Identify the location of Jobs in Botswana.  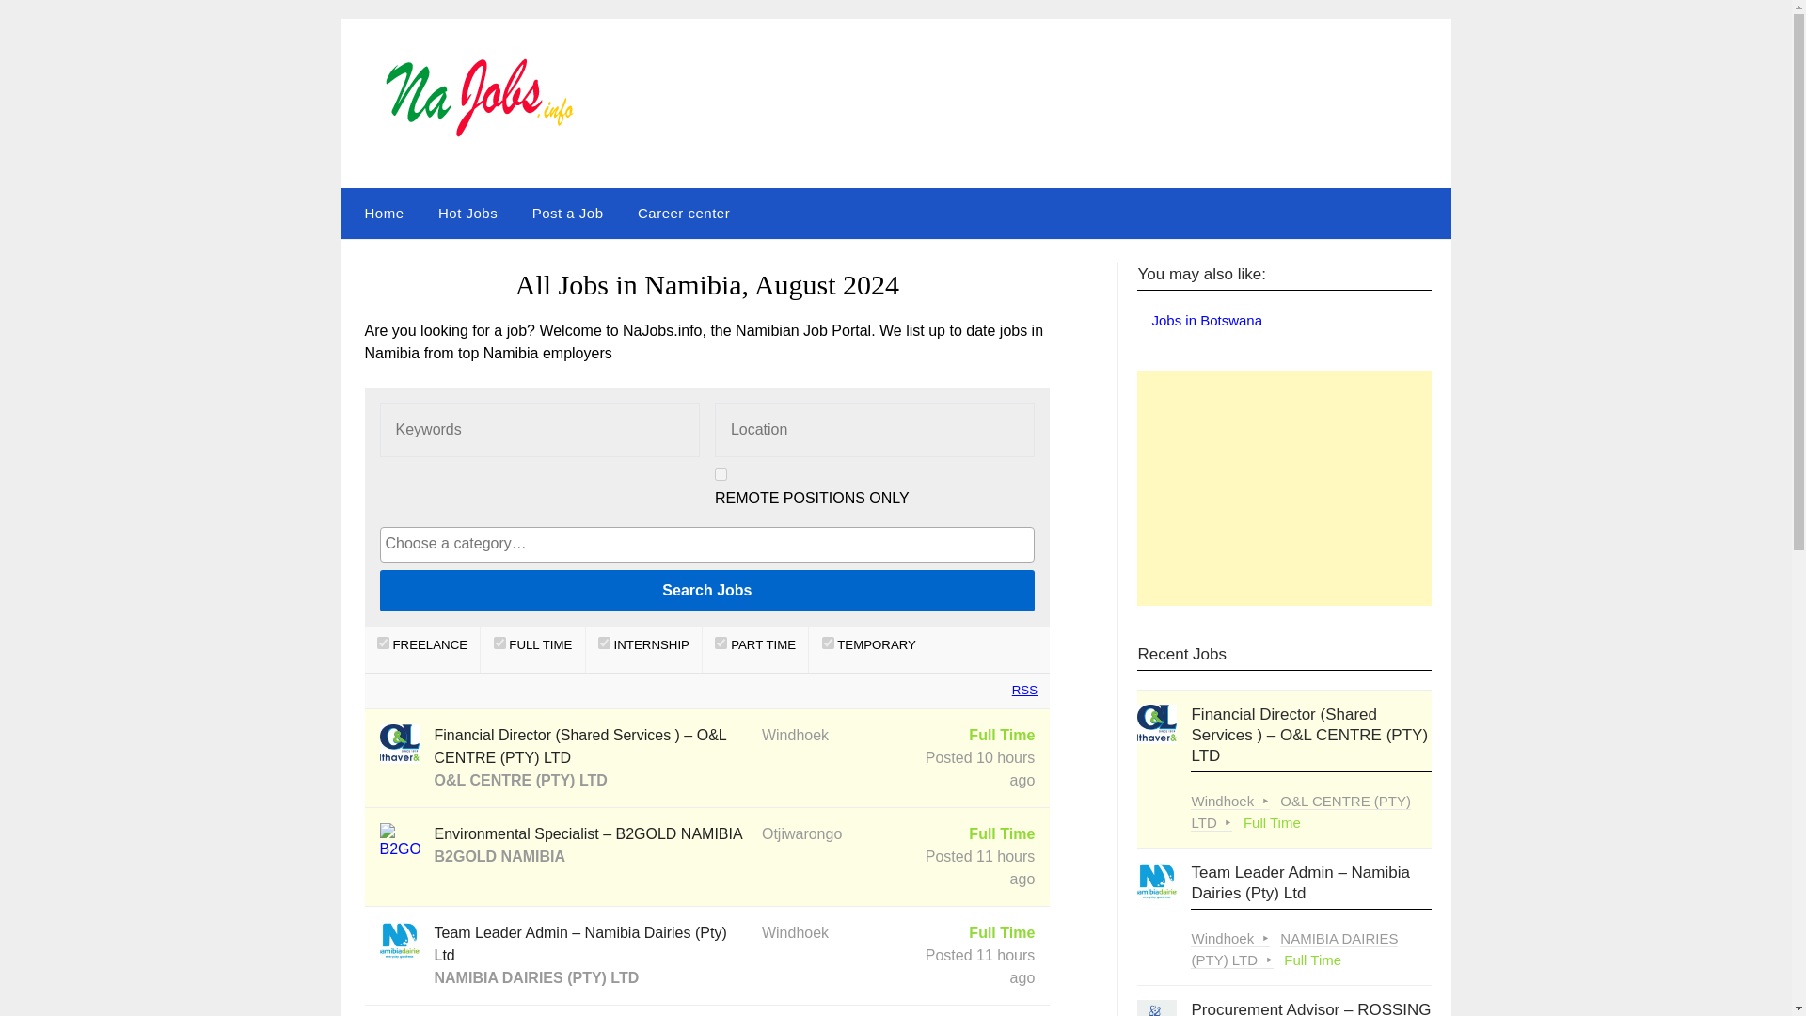
(1207, 320).